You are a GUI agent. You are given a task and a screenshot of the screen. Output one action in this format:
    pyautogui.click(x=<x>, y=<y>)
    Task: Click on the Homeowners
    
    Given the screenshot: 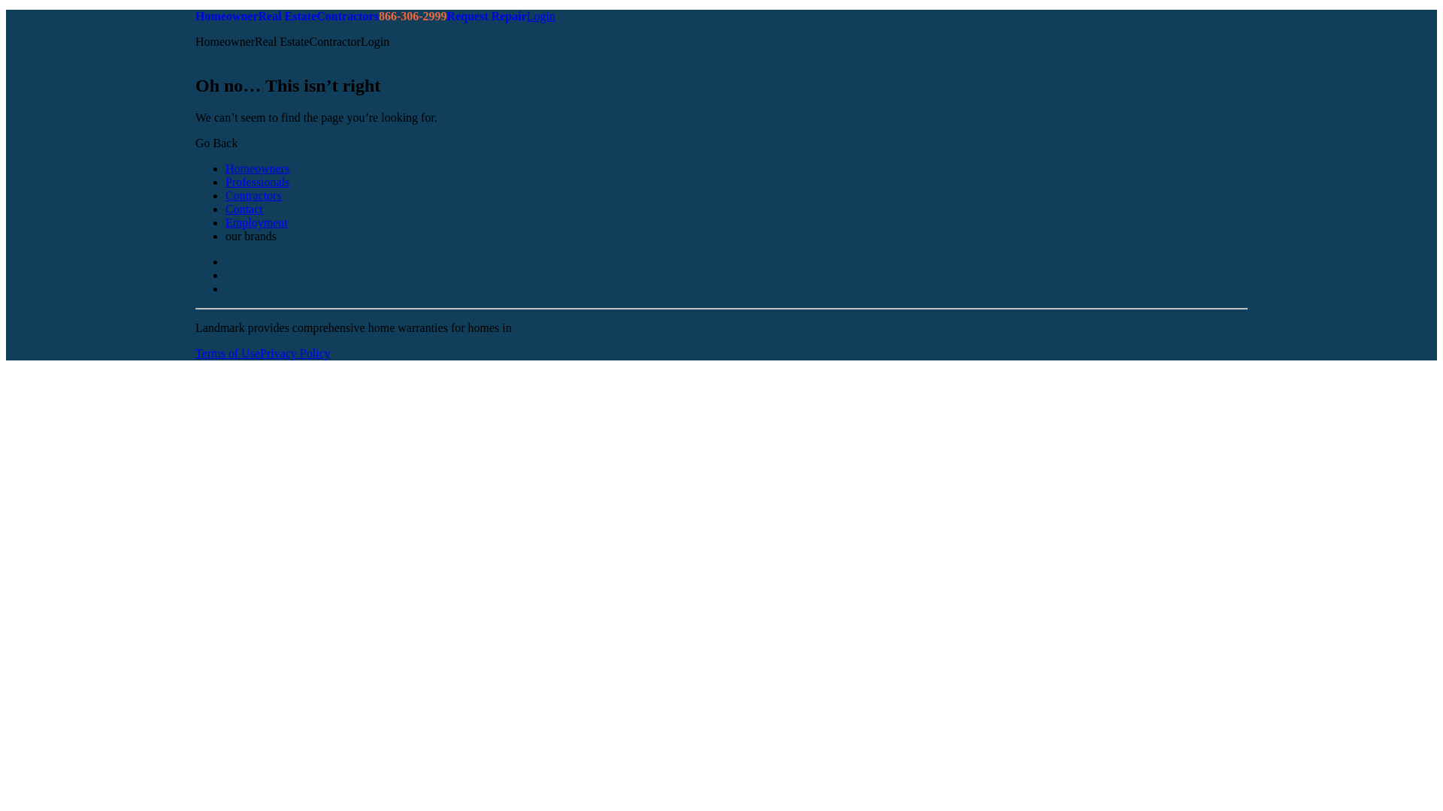 What is the action you would take?
    pyautogui.click(x=257, y=168)
    